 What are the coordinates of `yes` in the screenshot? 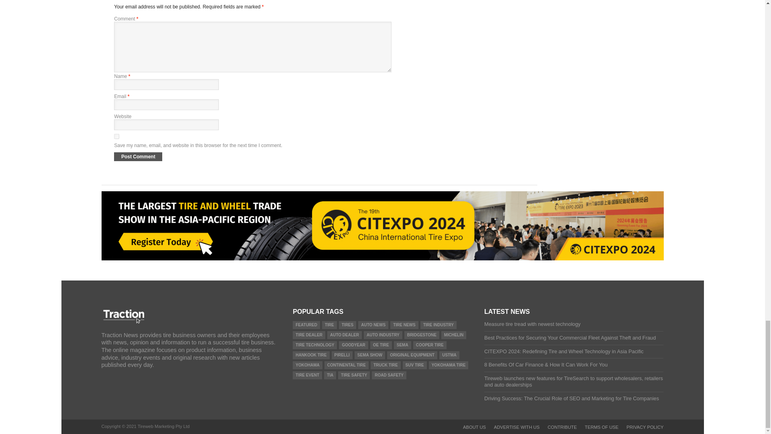 It's located at (116, 136).